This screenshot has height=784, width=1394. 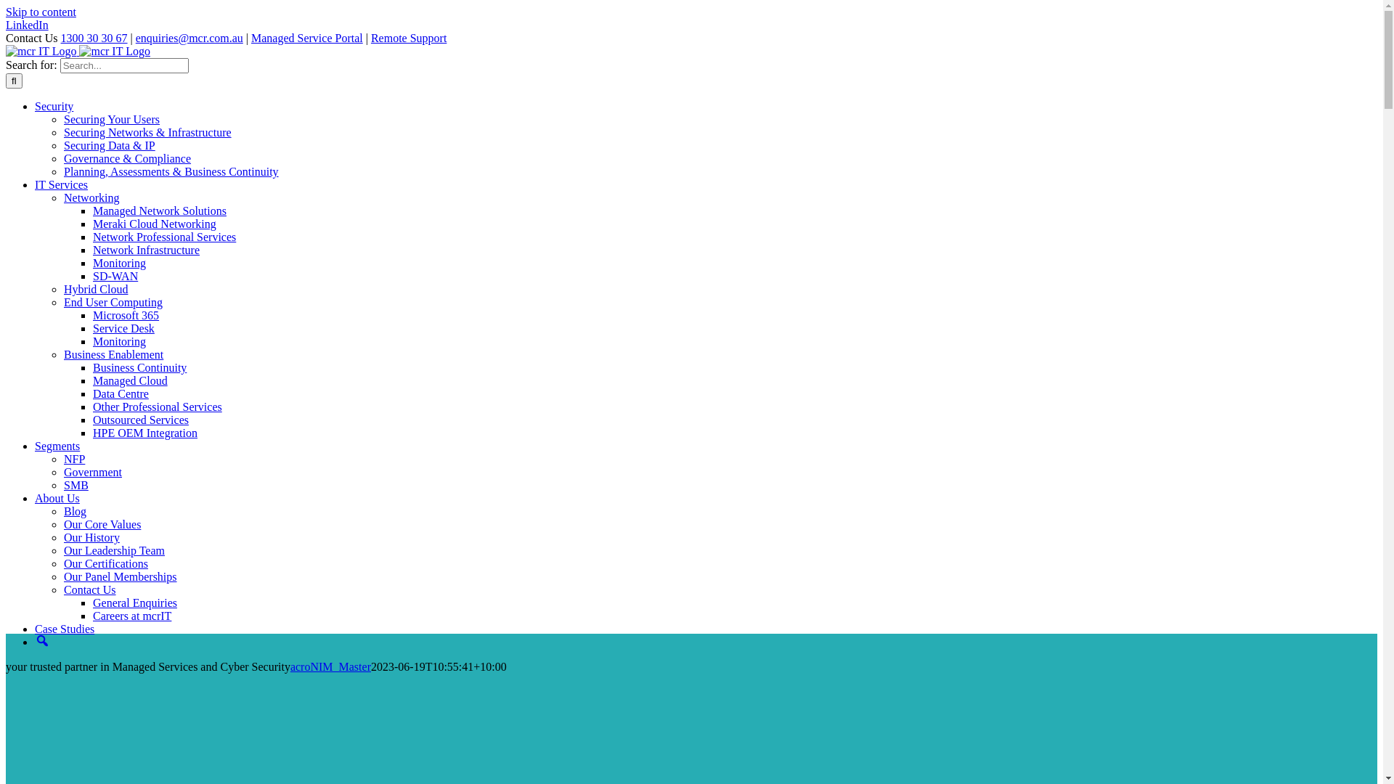 What do you see at coordinates (112, 119) in the screenshot?
I see `Securing Your Users` at bounding box center [112, 119].